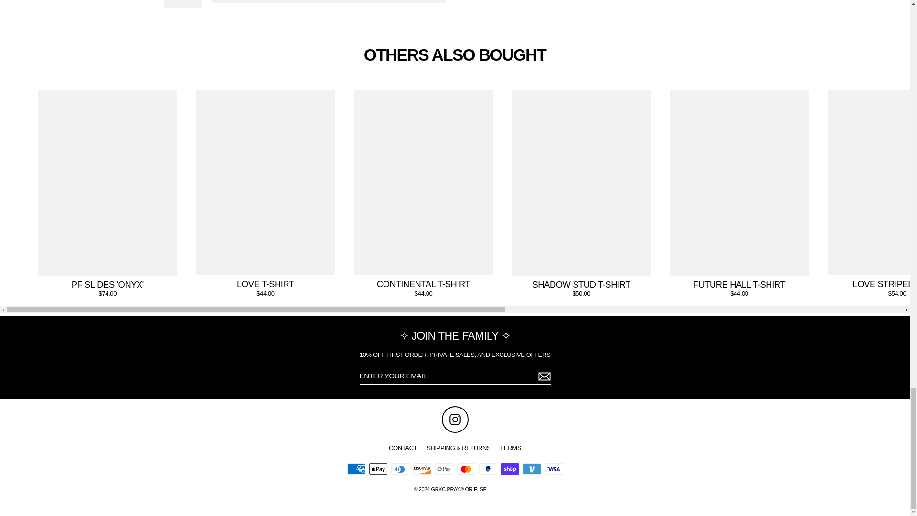  What do you see at coordinates (444, 469) in the screenshot?
I see `Google Pay` at bounding box center [444, 469].